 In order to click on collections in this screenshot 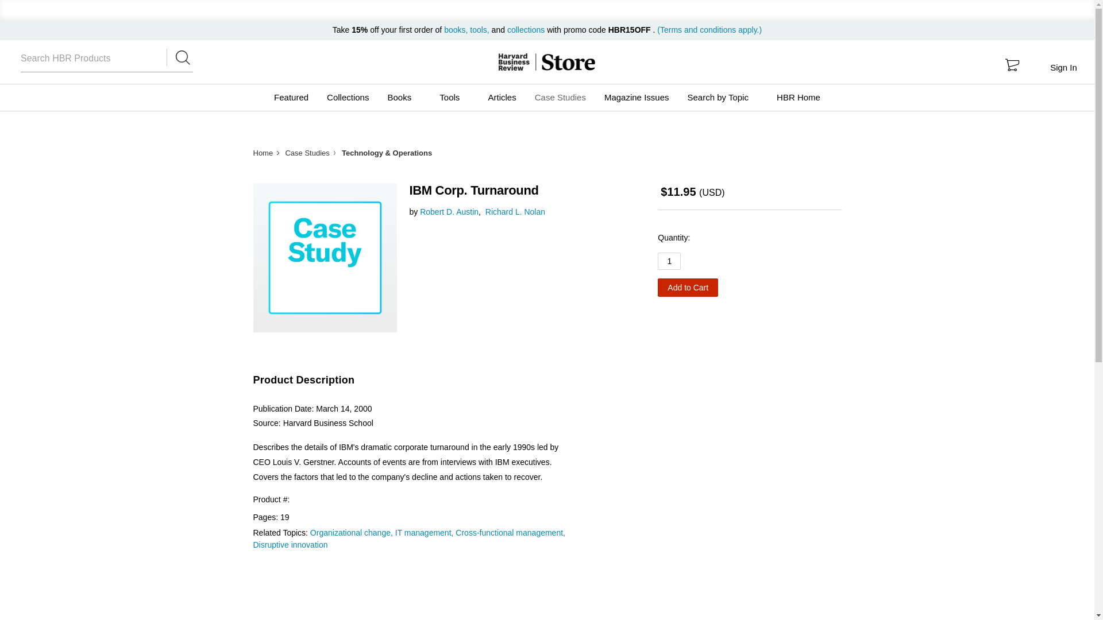, I will do `click(526, 30)`.